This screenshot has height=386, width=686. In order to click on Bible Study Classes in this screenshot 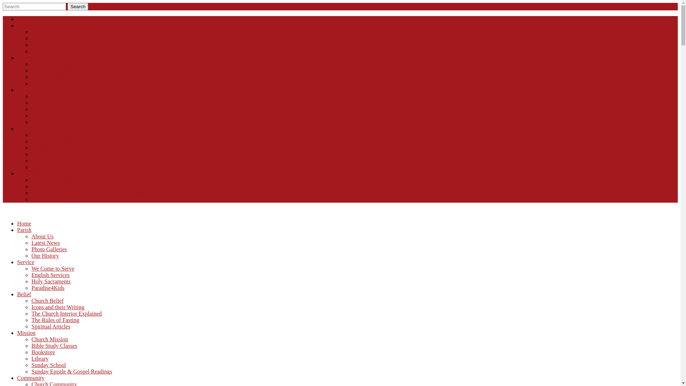, I will do `click(54, 346)`.